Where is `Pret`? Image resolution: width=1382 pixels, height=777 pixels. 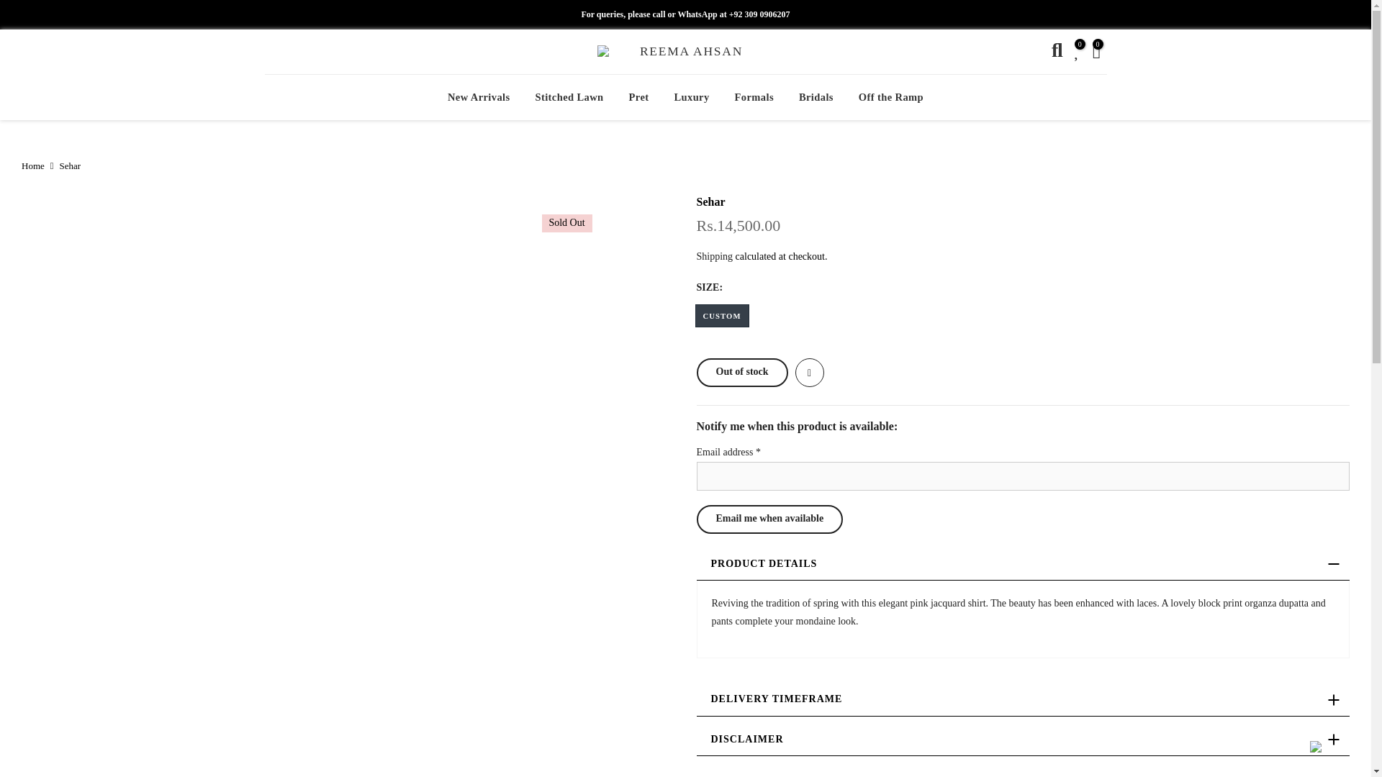 Pret is located at coordinates (639, 97).